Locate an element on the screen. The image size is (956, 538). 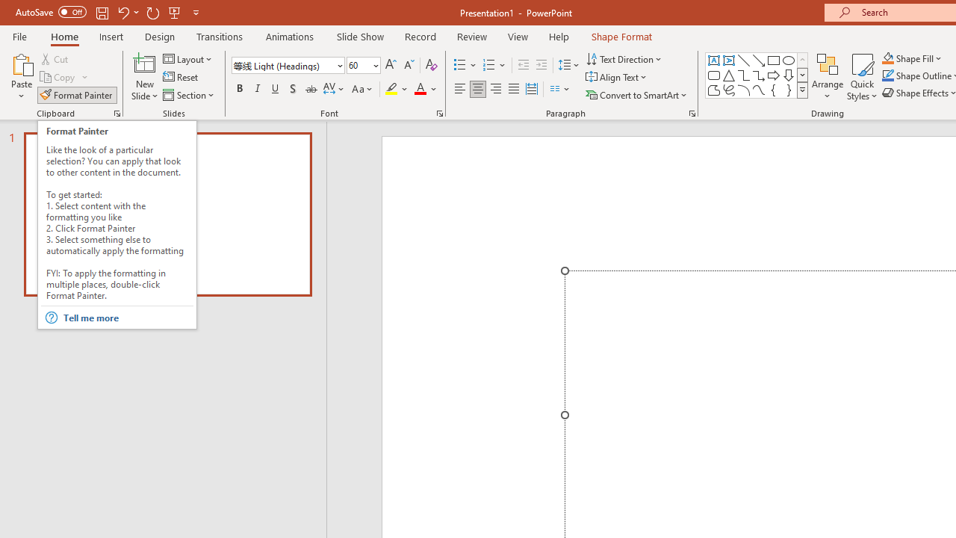
Connector: Elbow is located at coordinates (744, 75).